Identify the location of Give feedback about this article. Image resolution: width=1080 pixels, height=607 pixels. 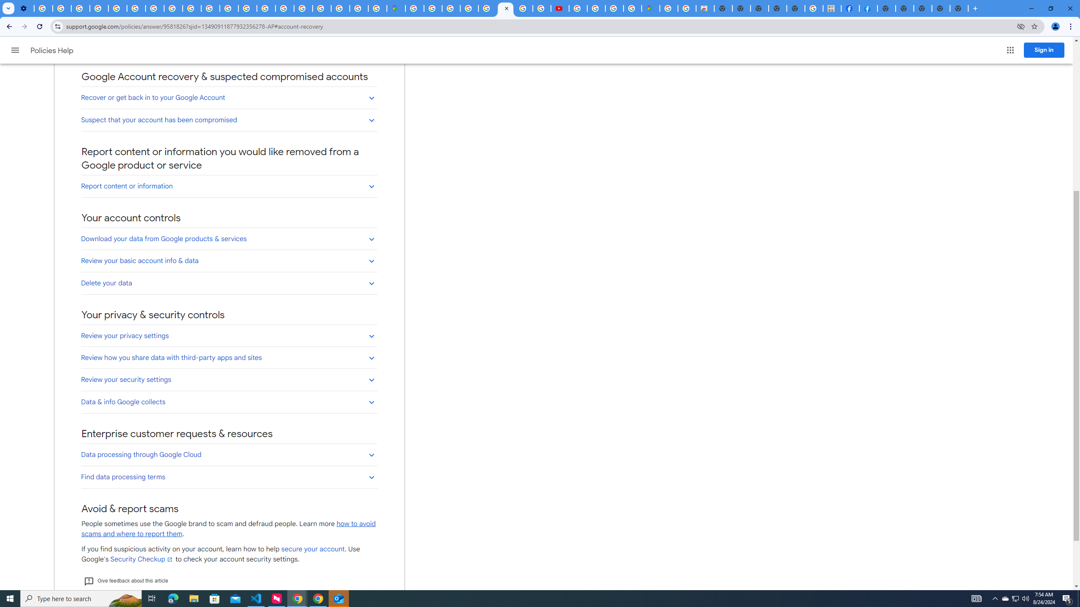
(126, 581).